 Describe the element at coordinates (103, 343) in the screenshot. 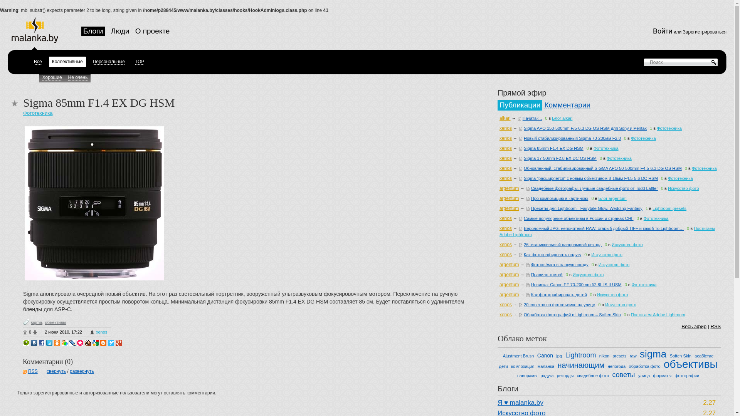

I see `Blogger` at that location.